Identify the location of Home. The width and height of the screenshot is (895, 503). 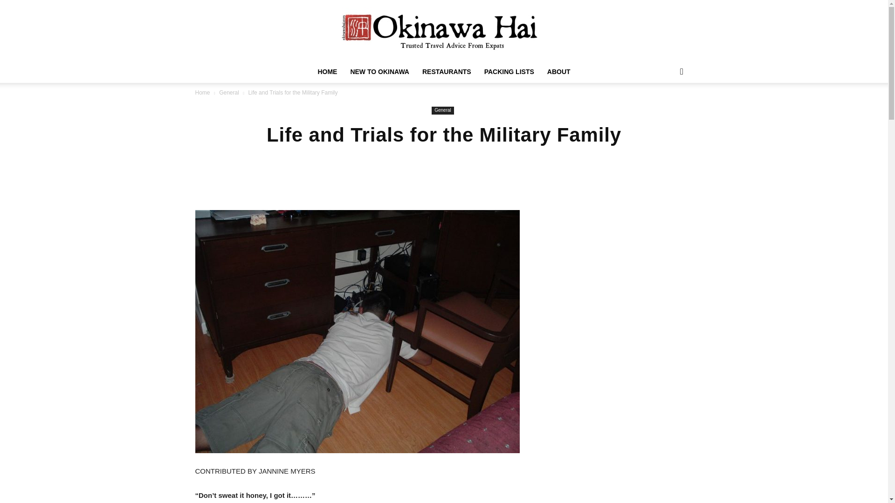
(202, 93).